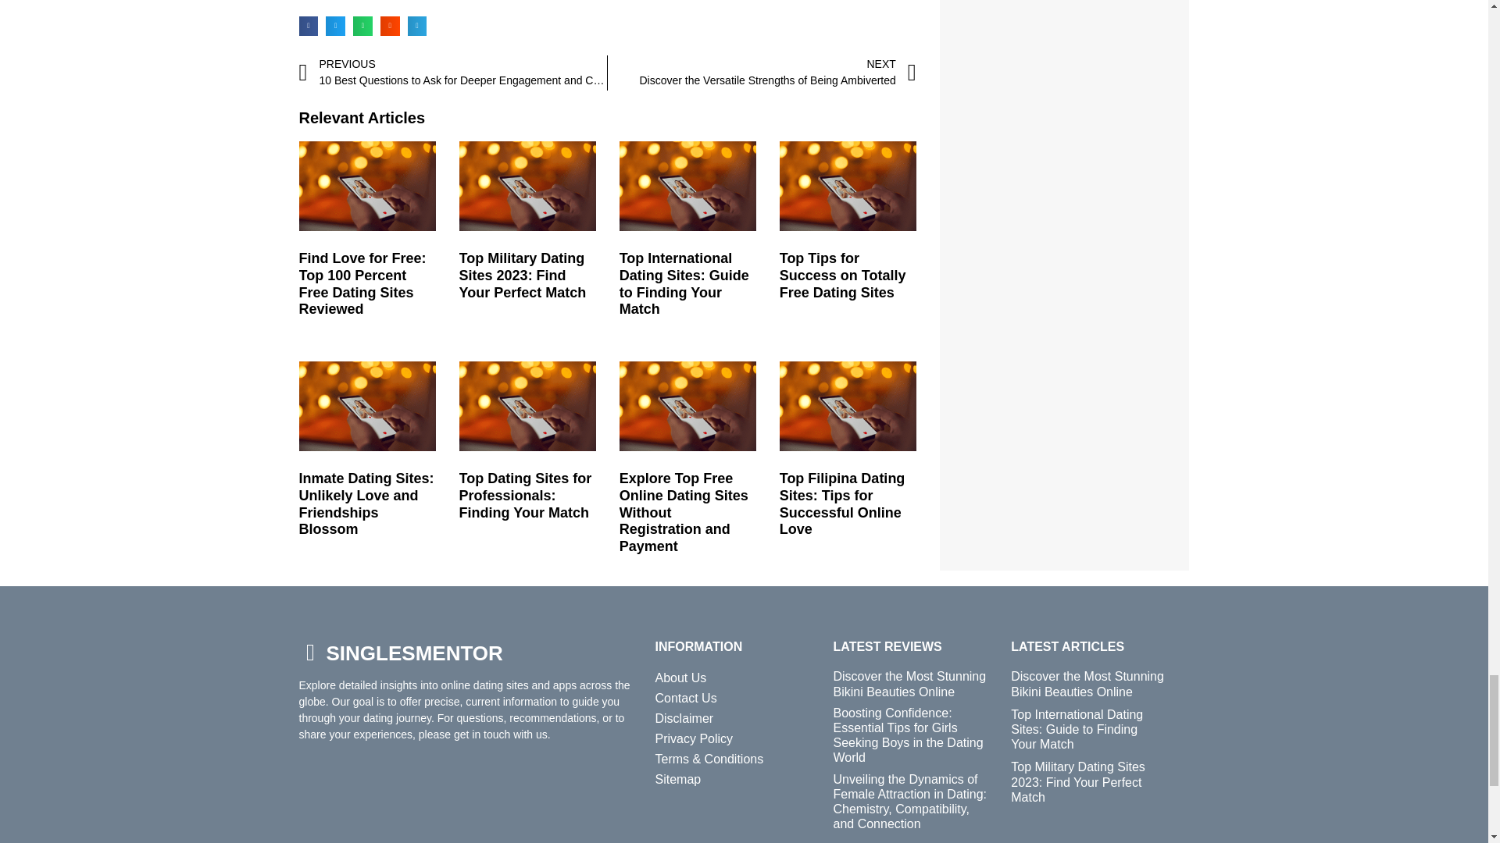 Image resolution: width=1500 pixels, height=843 pixels. Describe the element at coordinates (842, 503) in the screenshot. I see `Top Filipina Dating Sites: Tips for Successful Online Love` at that location.